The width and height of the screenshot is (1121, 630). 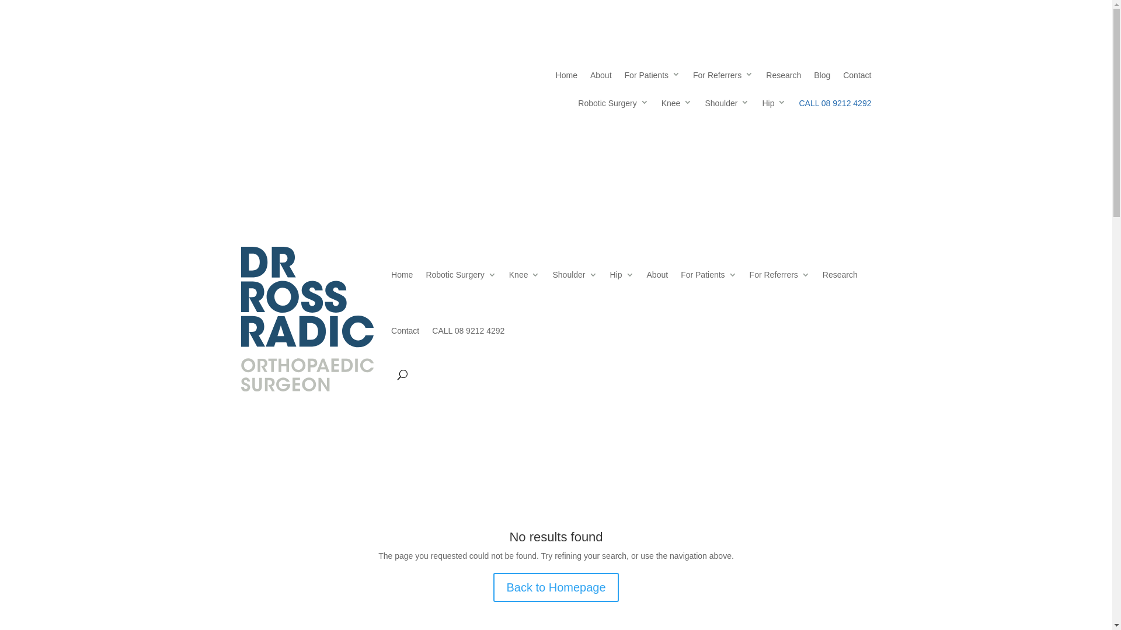 What do you see at coordinates (613, 106) in the screenshot?
I see `Robotic Surgery` at bounding box center [613, 106].